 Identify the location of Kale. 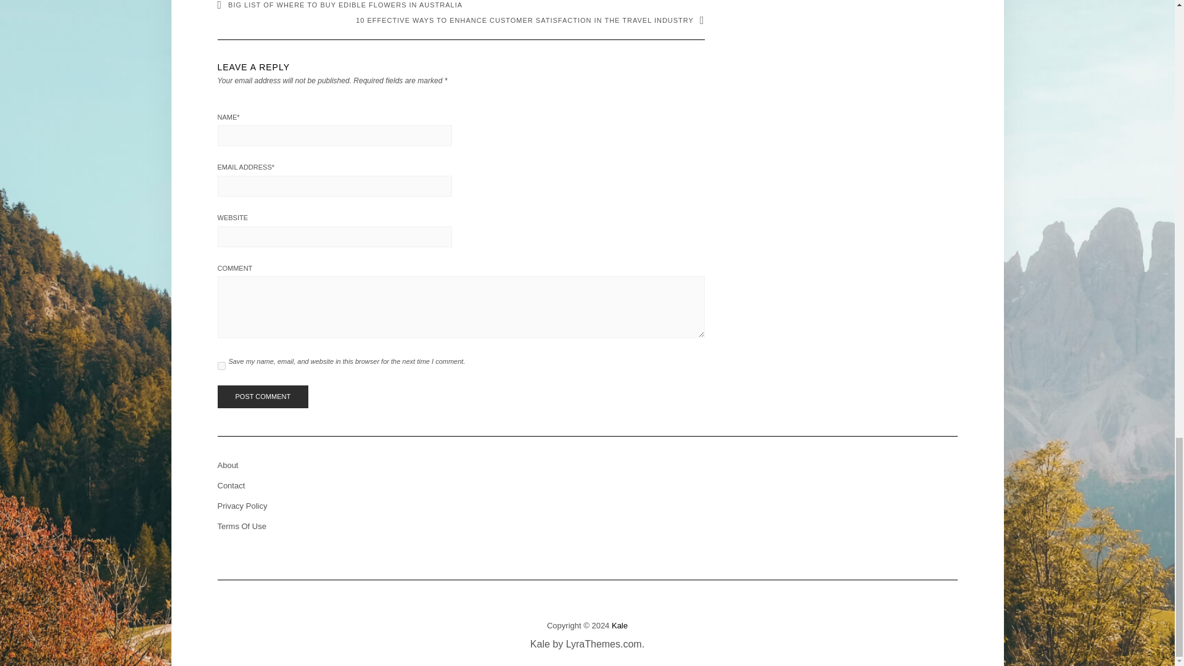
(540, 644).